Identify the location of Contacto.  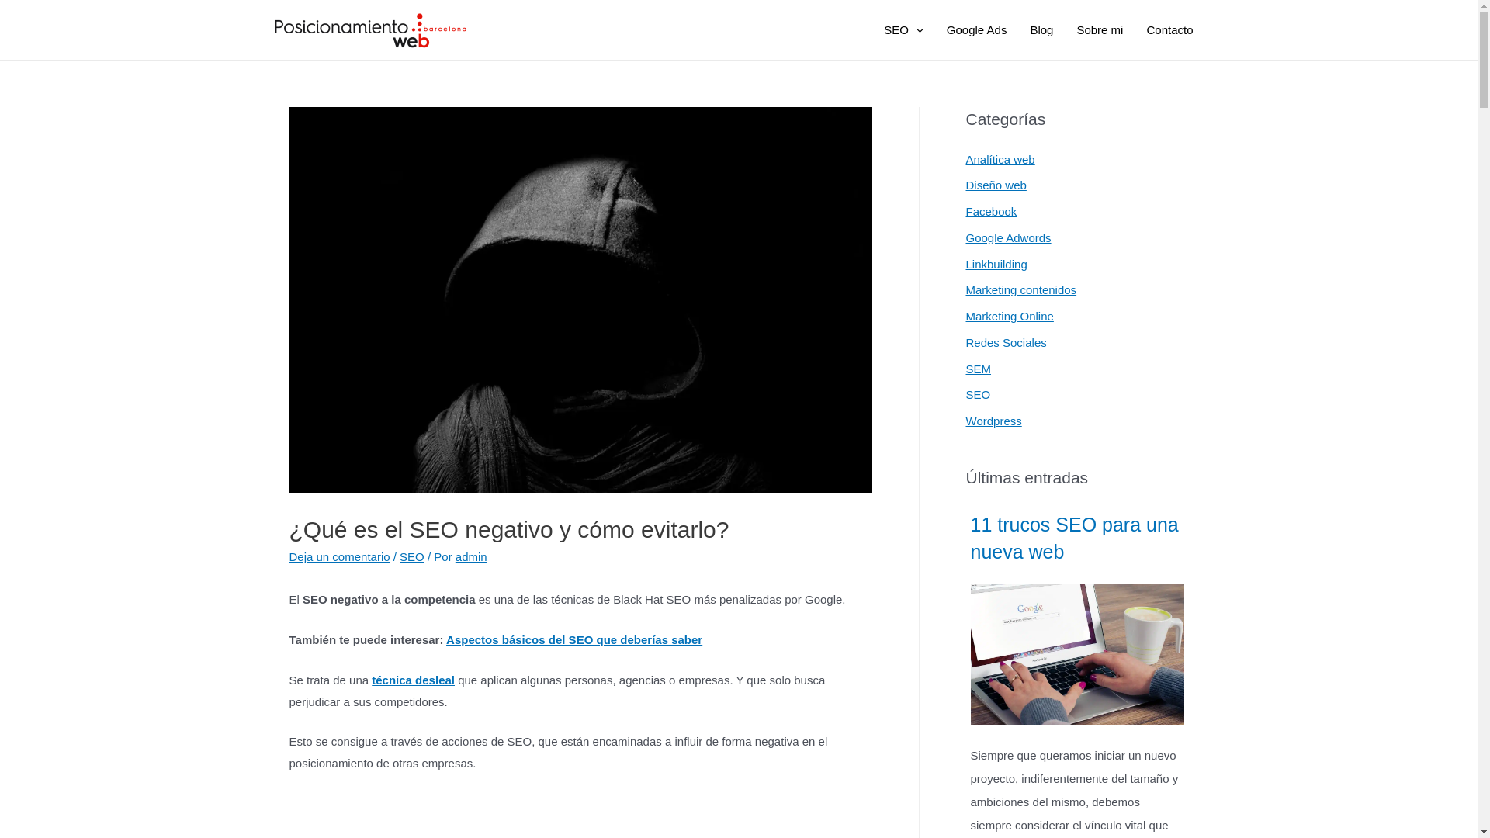
(1169, 30).